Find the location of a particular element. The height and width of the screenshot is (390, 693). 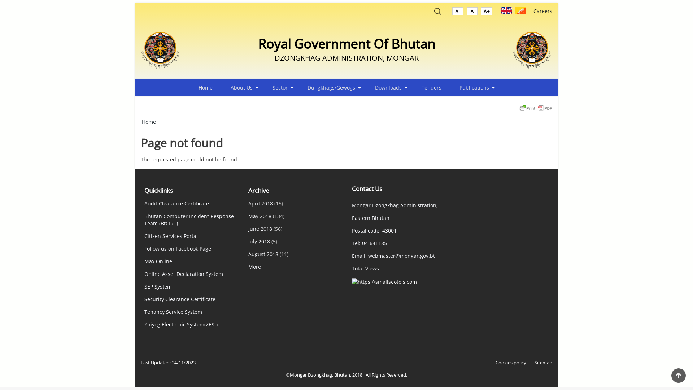

Zhiyog Electronic System(ZESt) is located at coordinates (181, 324).